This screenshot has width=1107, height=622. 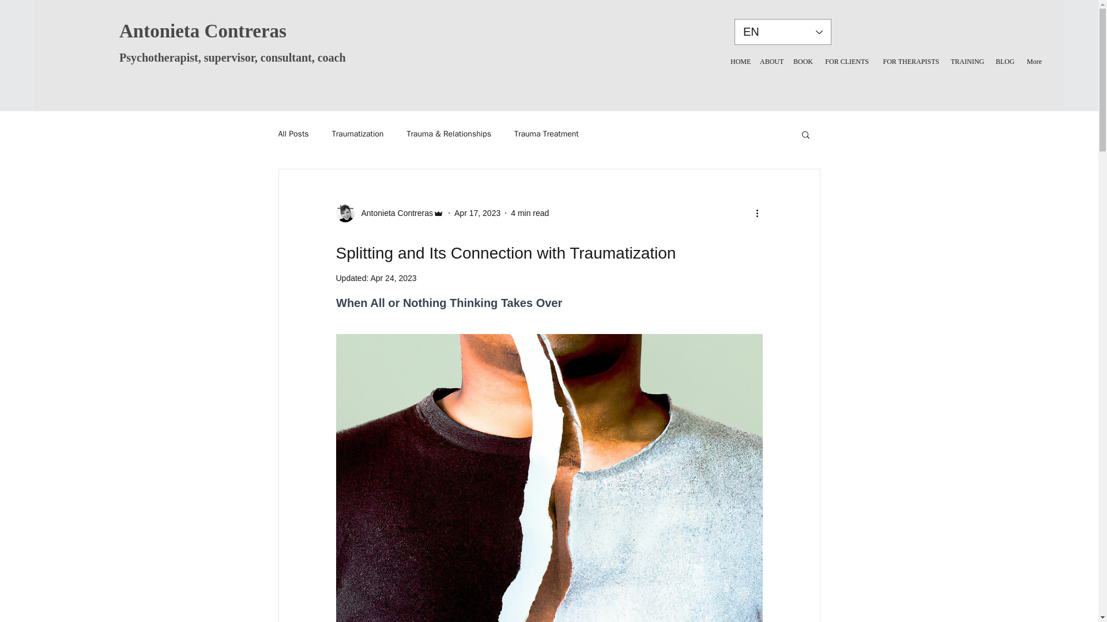 I want to click on Antonieta Contreras, so click(x=389, y=213).